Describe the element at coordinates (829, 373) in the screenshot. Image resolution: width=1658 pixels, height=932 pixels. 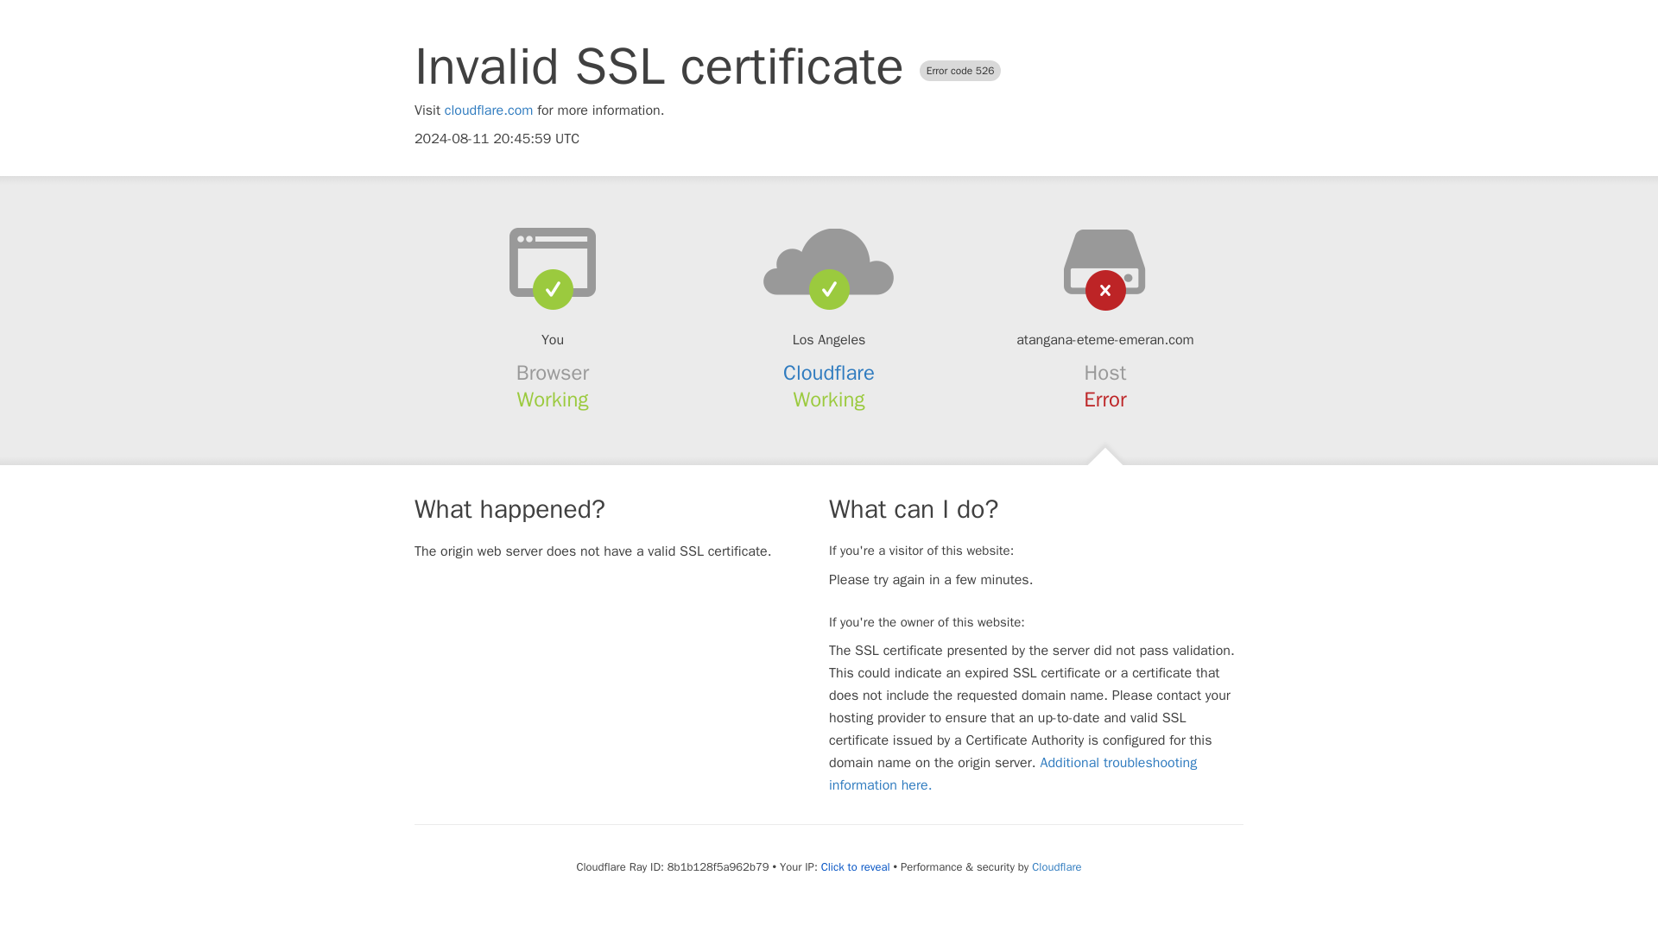
I see `Cloudflare` at that location.